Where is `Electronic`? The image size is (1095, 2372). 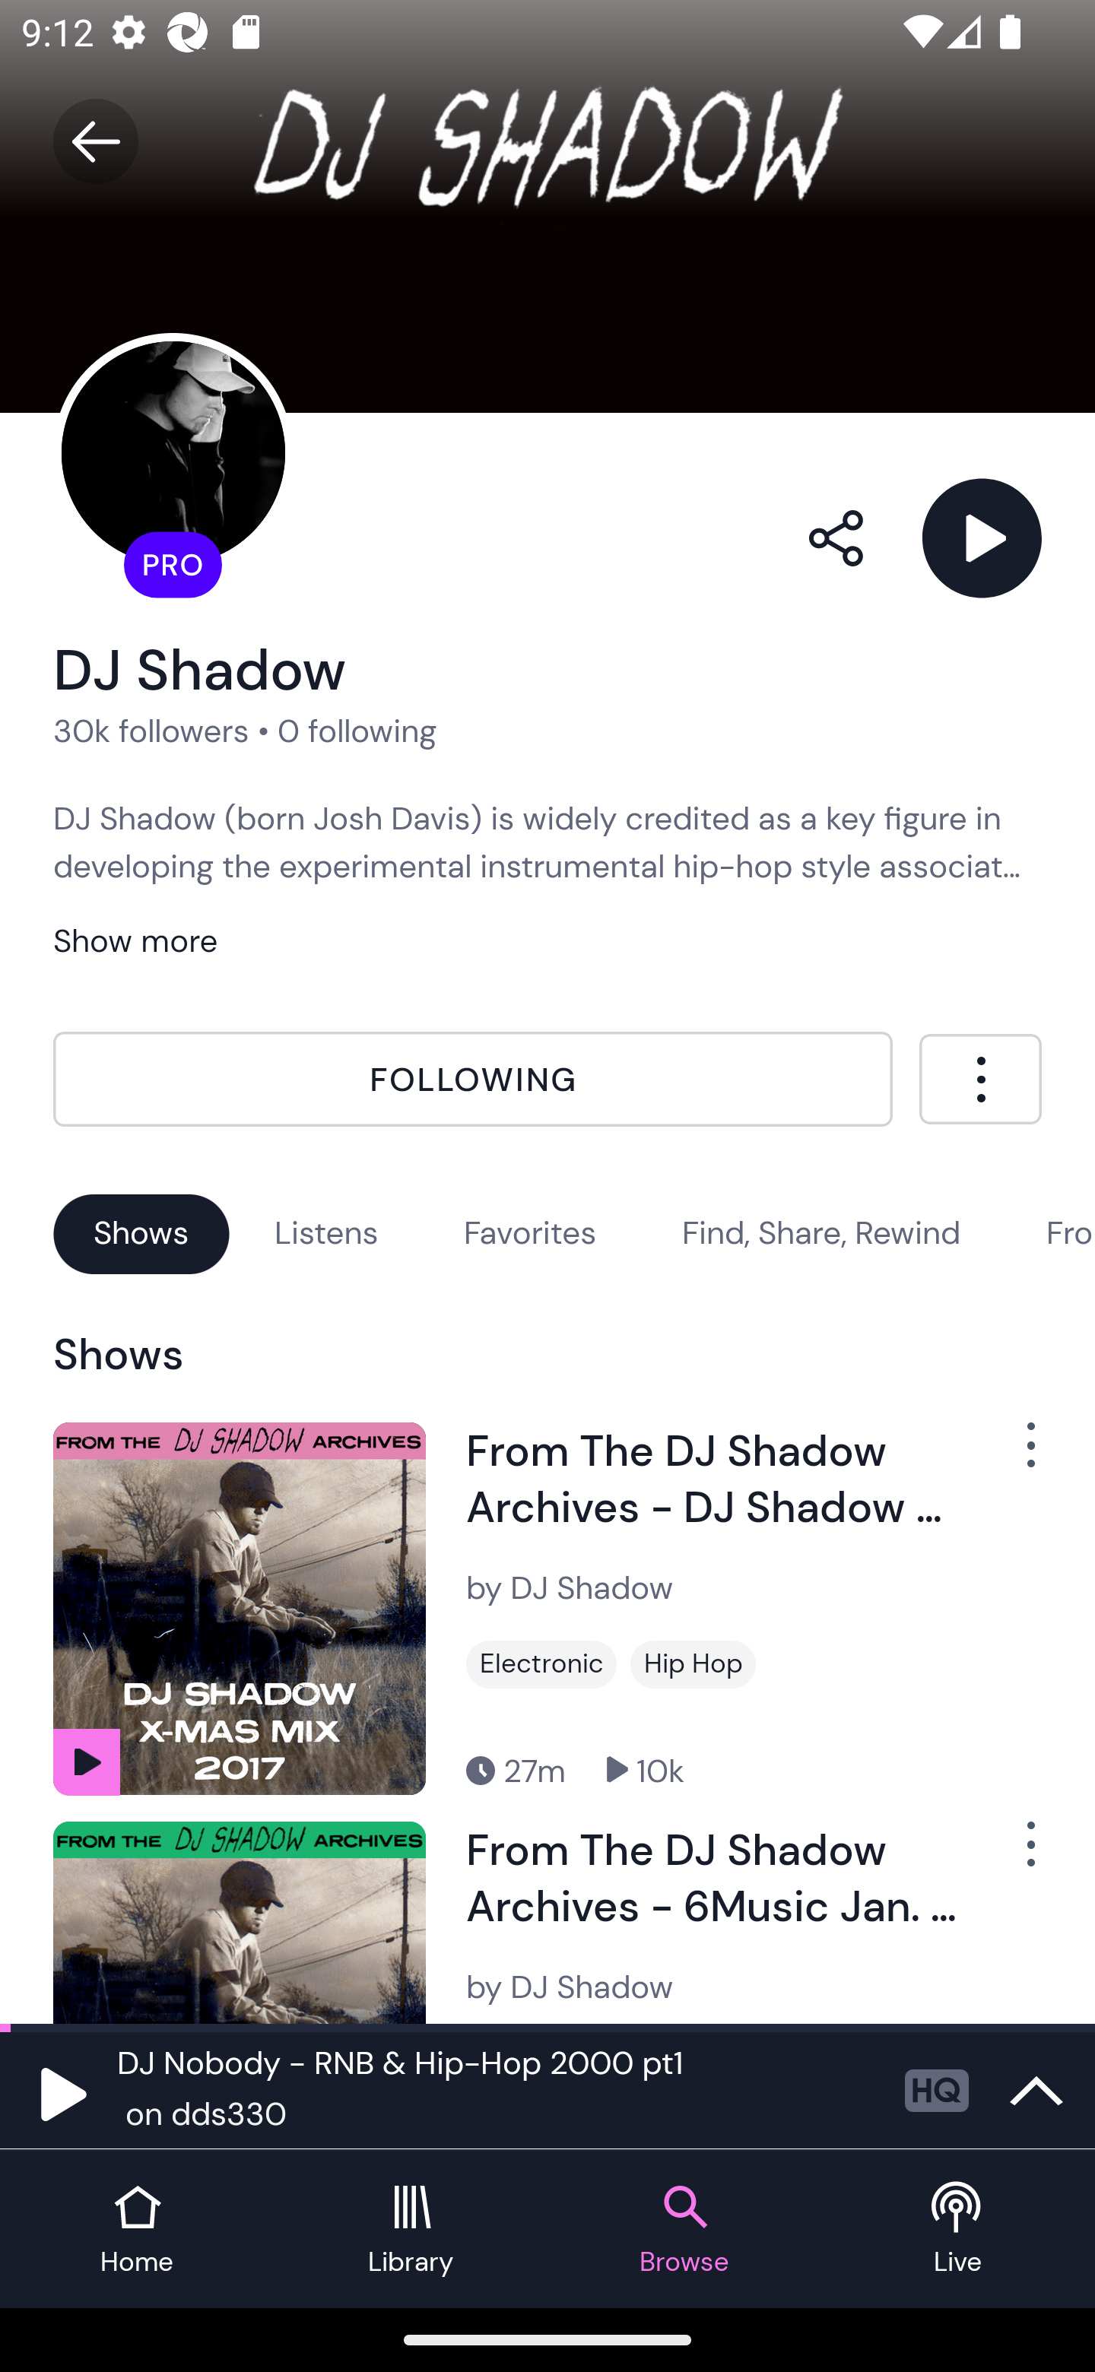
Electronic is located at coordinates (541, 1665).